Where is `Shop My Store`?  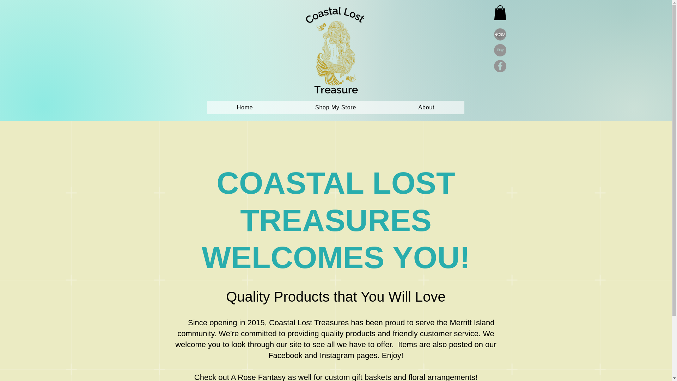 Shop My Store is located at coordinates (336, 108).